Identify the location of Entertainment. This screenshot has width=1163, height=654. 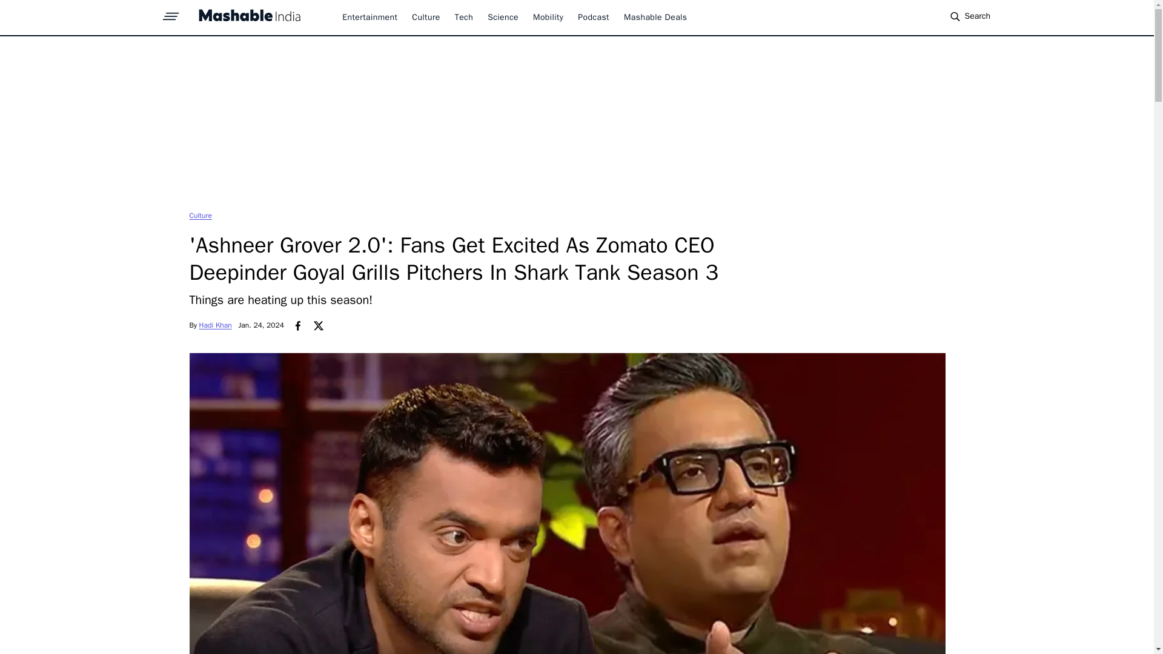
(369, 17).